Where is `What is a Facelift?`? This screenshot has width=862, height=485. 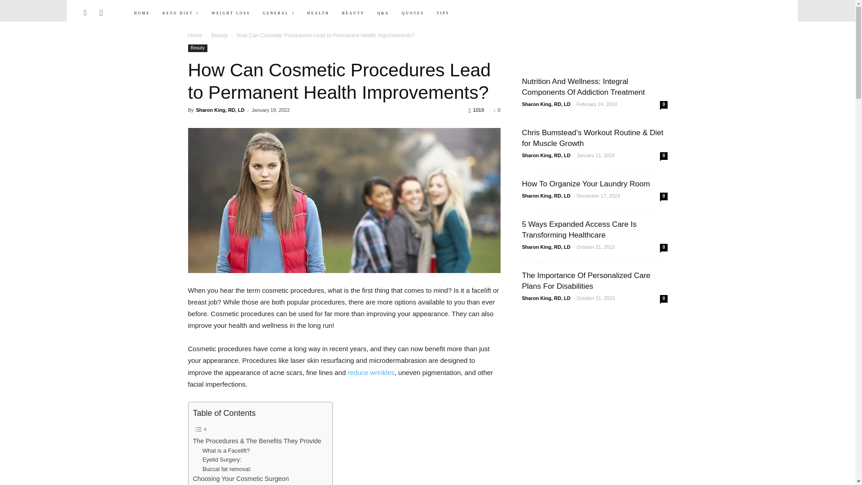
What is a Facelift? is located at coordinates (226, 451).